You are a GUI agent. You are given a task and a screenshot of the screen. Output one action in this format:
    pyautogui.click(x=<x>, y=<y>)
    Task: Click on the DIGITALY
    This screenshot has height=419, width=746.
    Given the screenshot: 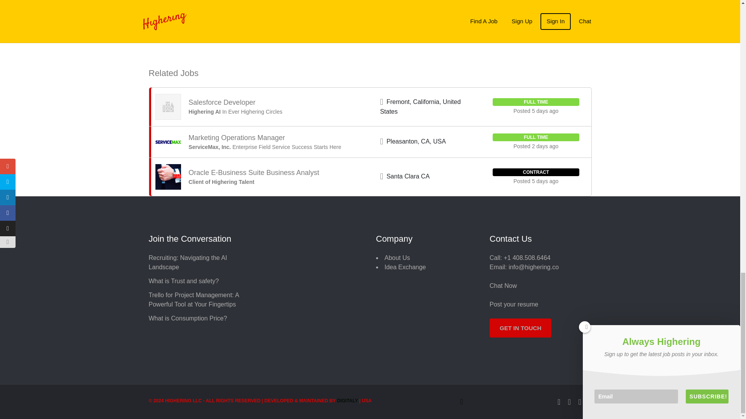 What is the action you would take?
    pyautogui.click(x=347, y=401)
    